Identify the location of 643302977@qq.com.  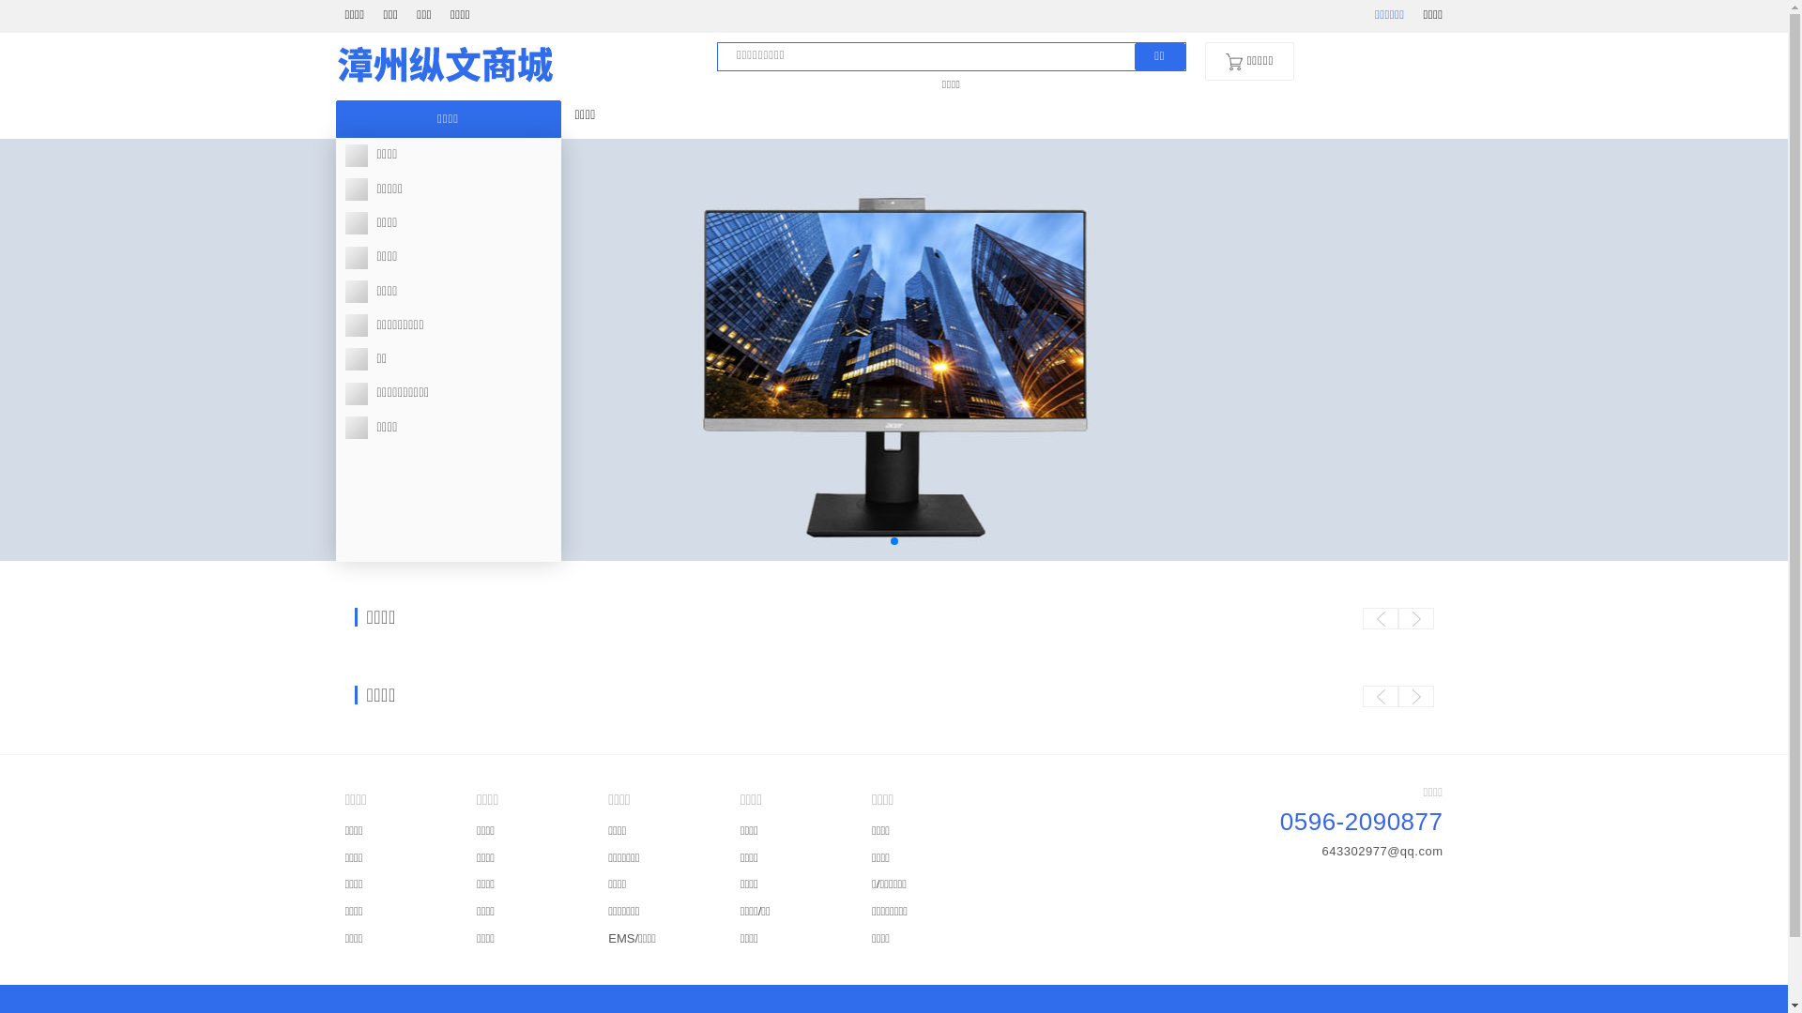
(1383, 852).